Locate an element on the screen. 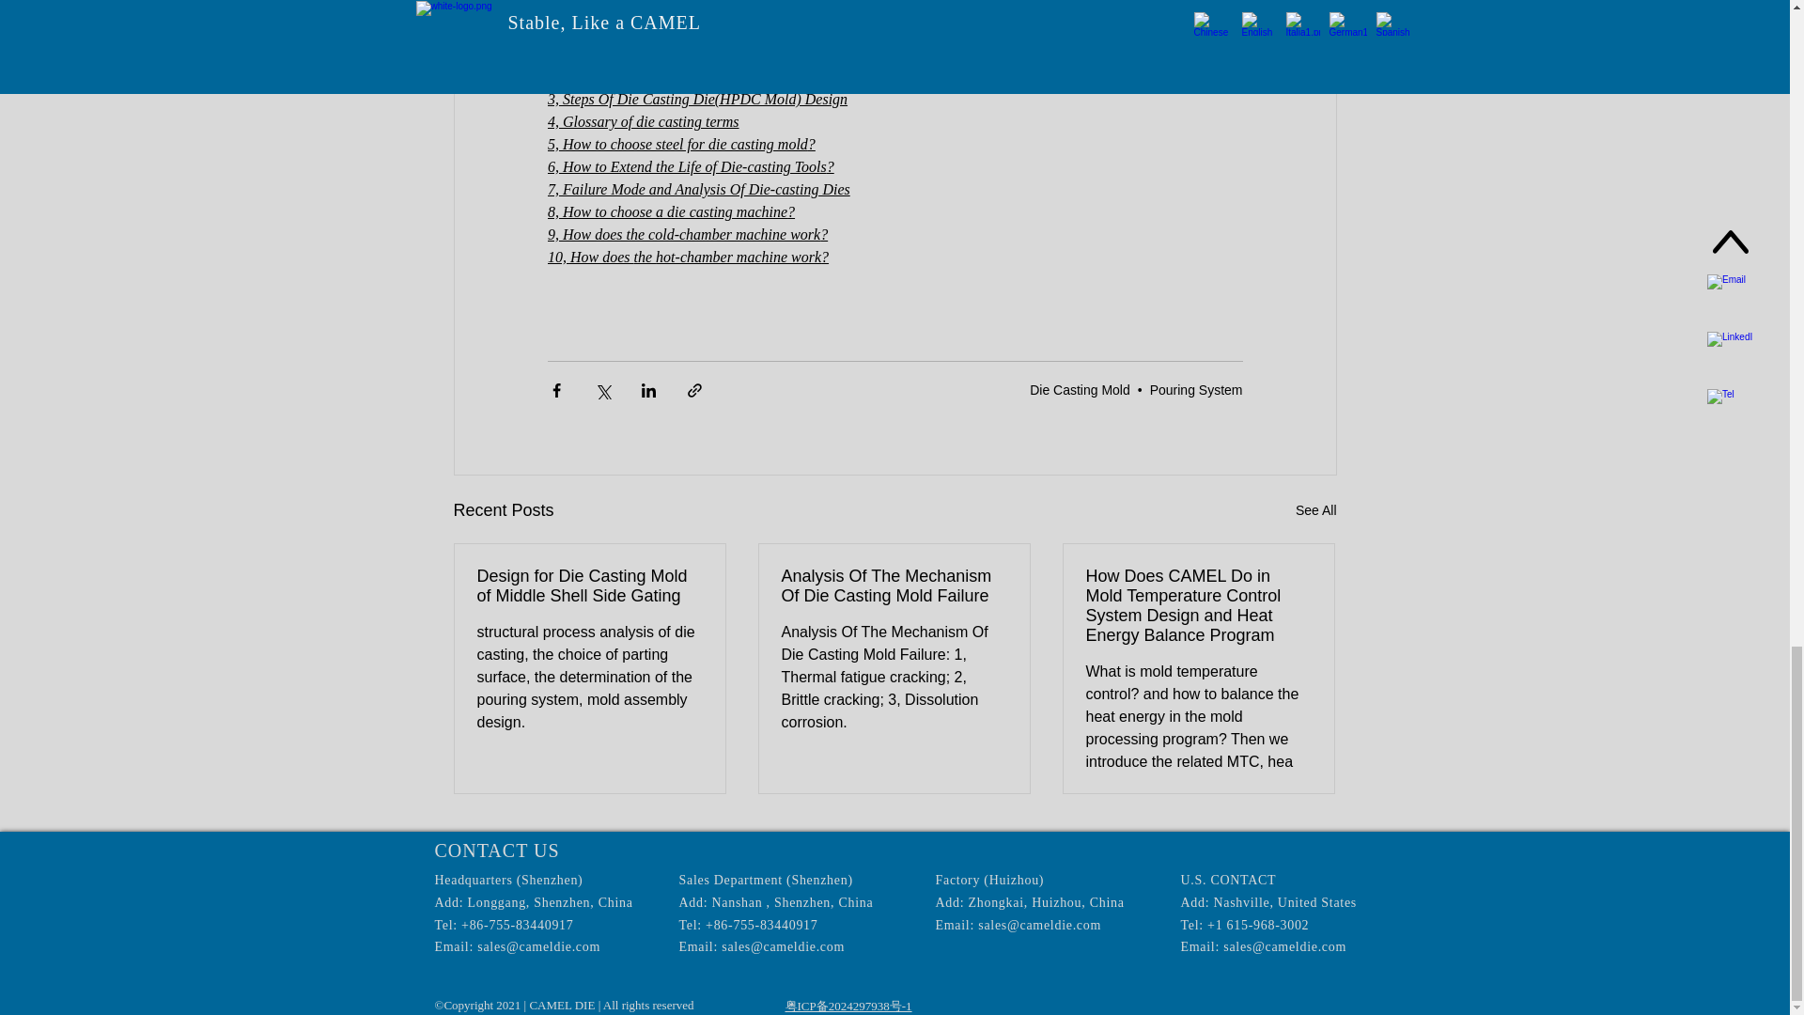 This screenshot has width=1804, height=1015. What is die casting mold is located at coordinates (635, 76).